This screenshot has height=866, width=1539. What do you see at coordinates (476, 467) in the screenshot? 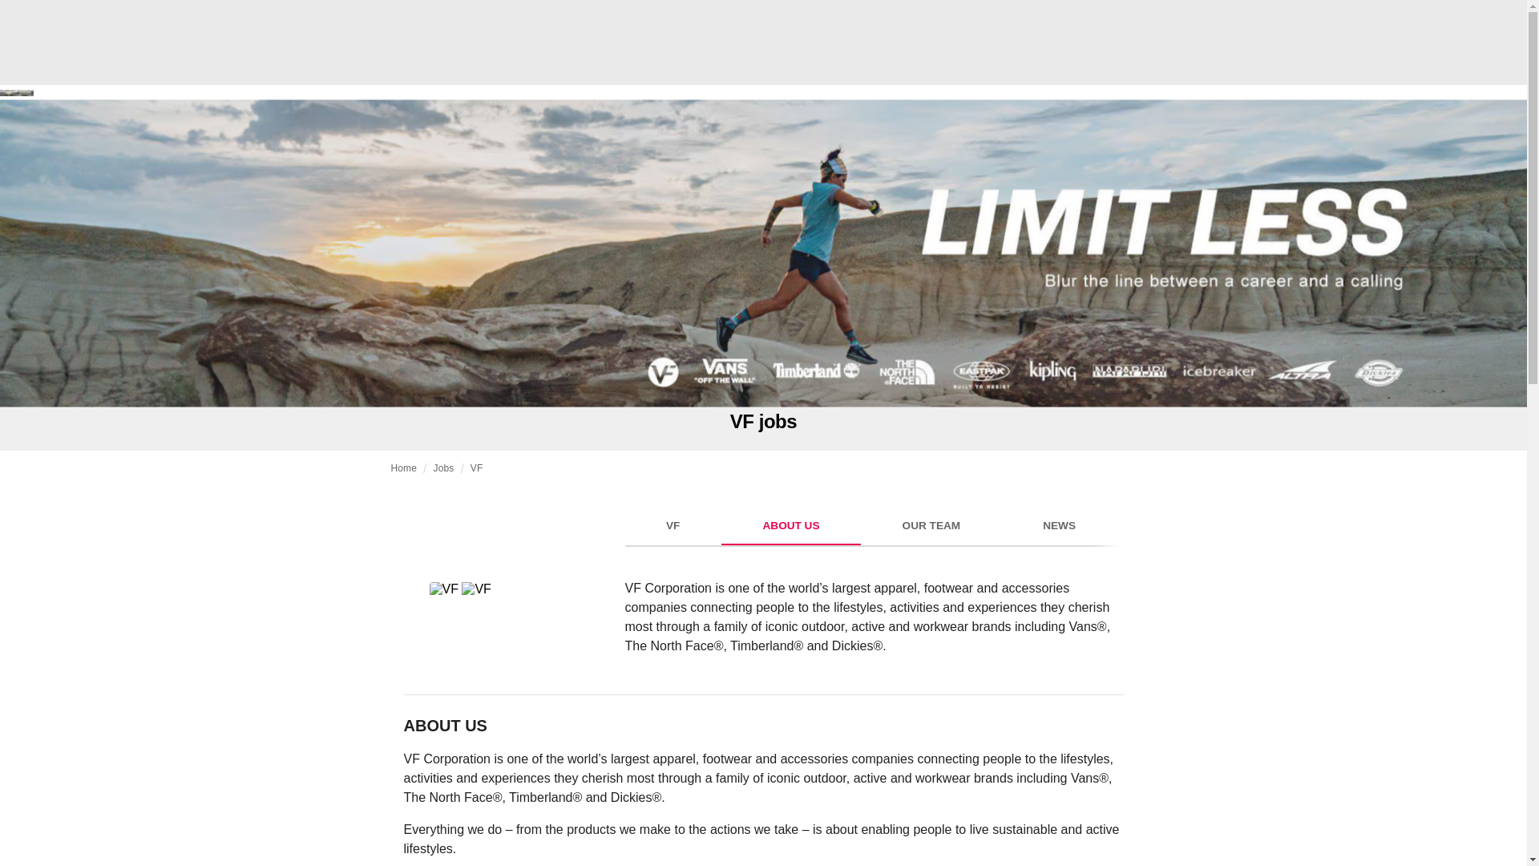
I see `VF` at bounding box center [476, 467].